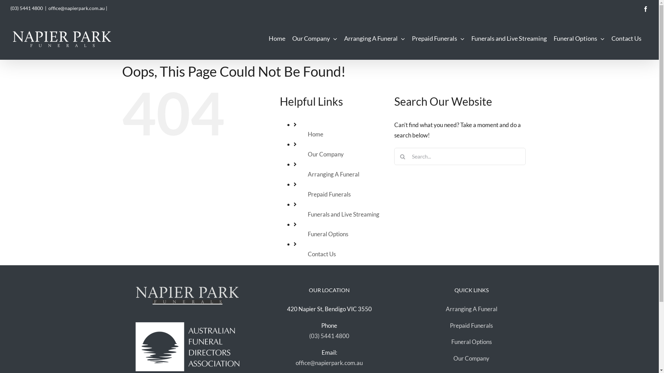 This screenshot has width=664, height=373. Describe the element at coordinates (344, 214) in the screenshot. I see `Funerals and Live Streaming` at that location.